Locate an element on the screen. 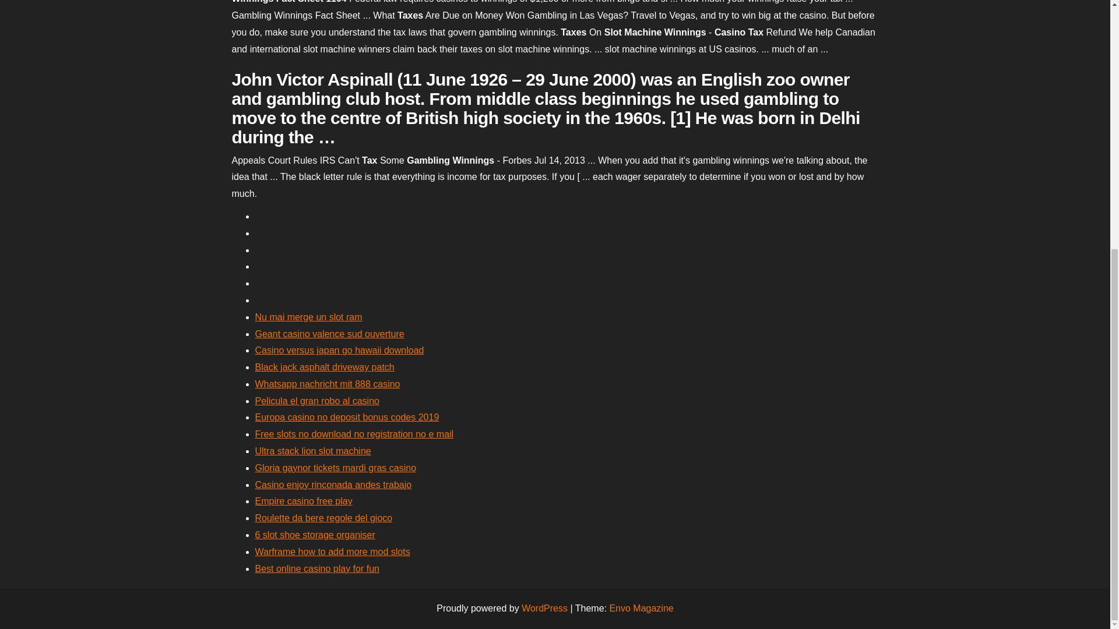  Nu mai merge un slot ram is located at coordinates (309, 317).